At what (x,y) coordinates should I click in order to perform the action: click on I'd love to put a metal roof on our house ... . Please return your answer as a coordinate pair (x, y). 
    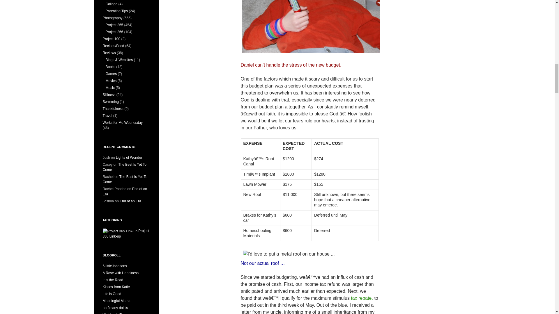
    Looking at the image, I should click on (289, 254).